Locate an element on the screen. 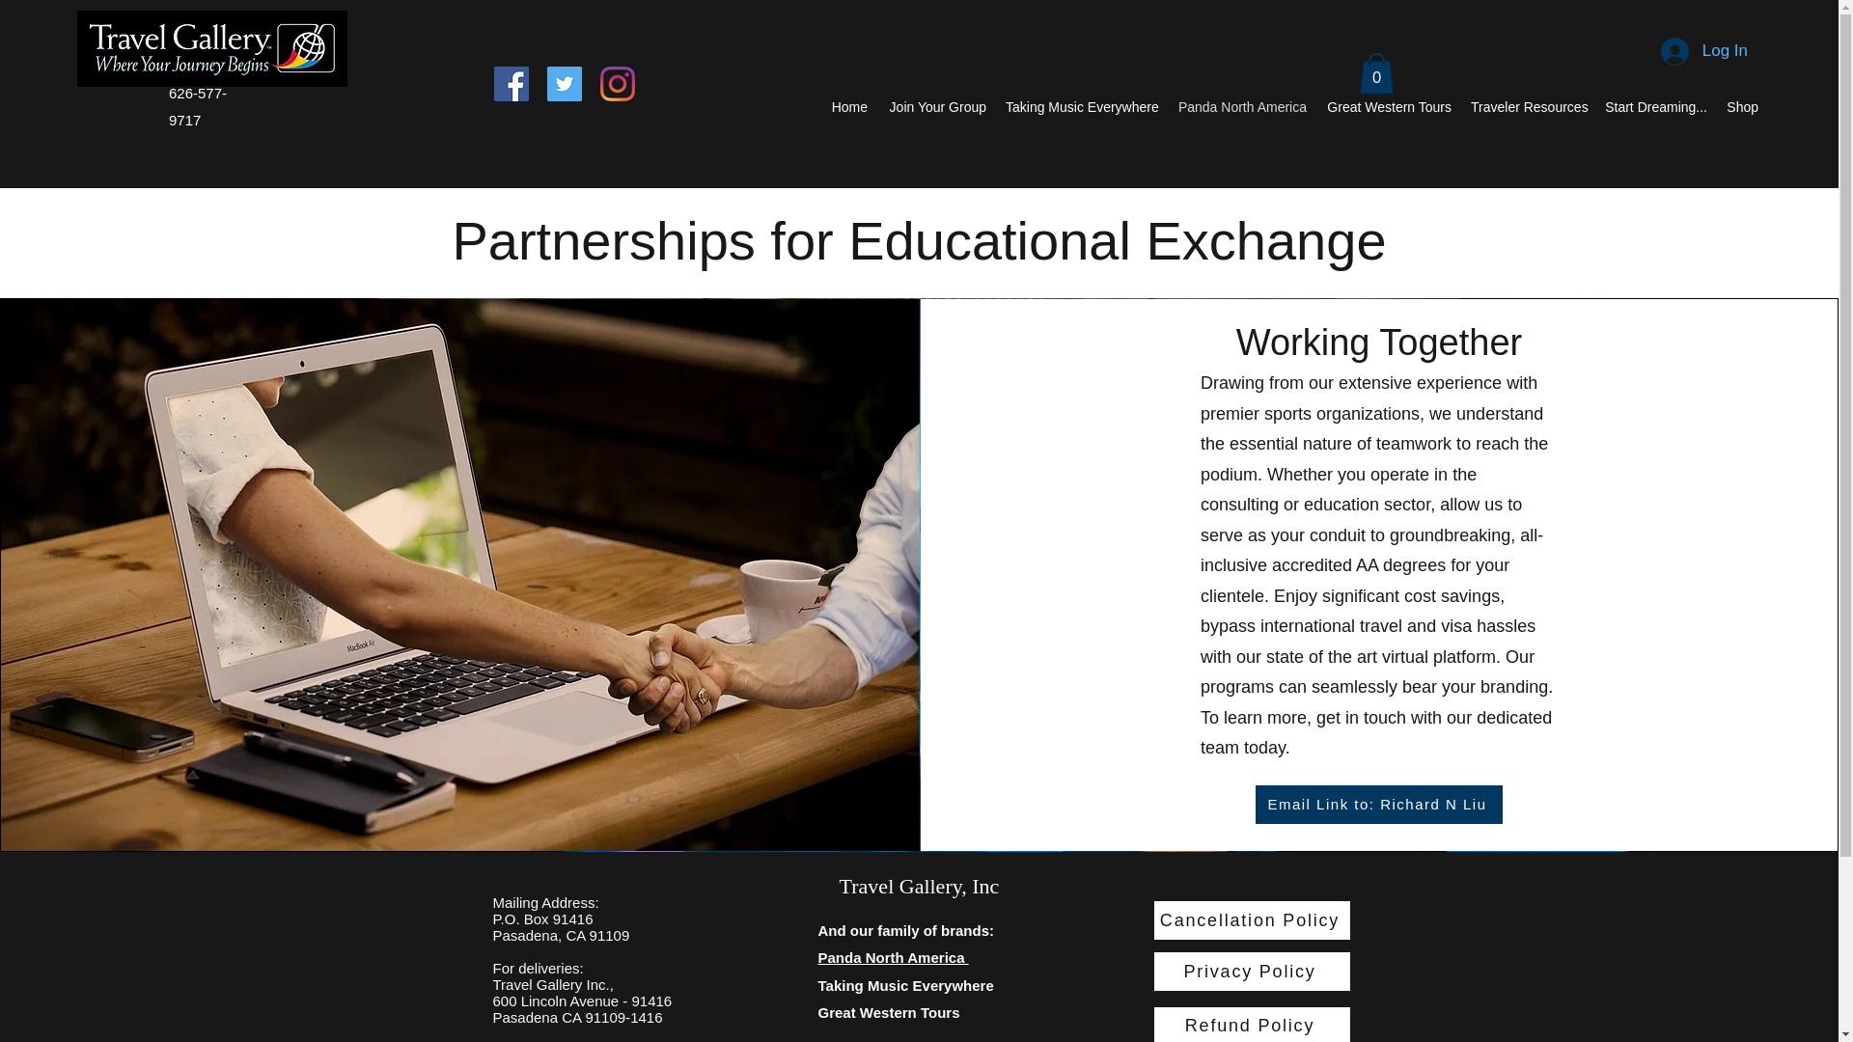  Join Your Group is located at coordinates (936, 107).